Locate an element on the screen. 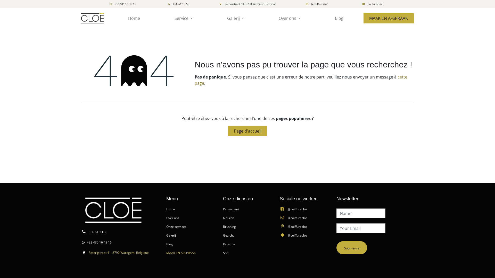 This screenshot has height=278, width=495. Cloe is located at coordinates (93, 18).